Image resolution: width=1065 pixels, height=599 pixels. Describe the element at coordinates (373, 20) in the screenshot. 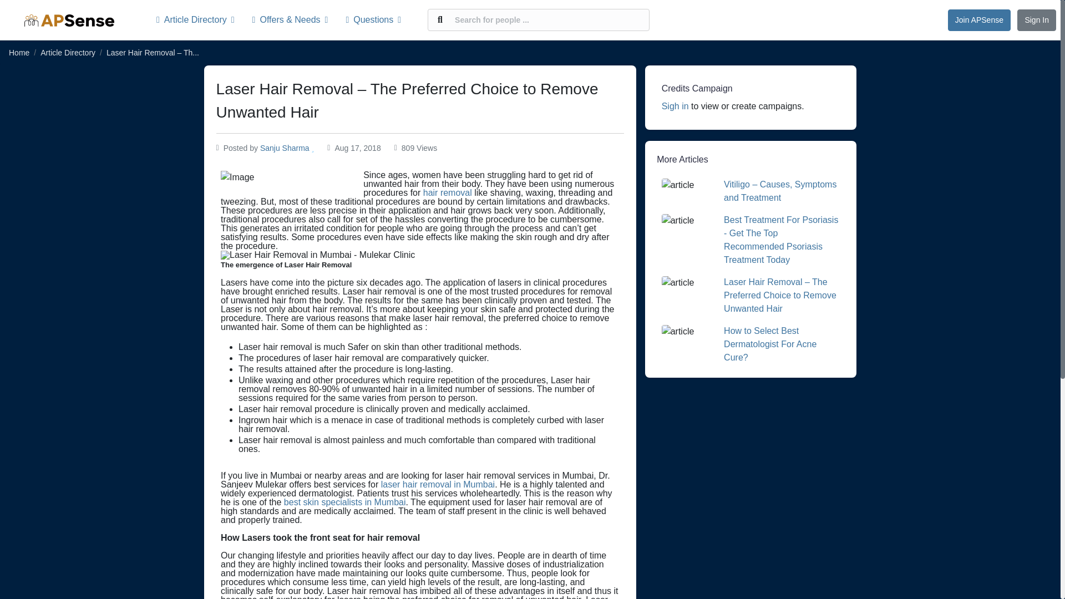

I see `Questions` at that location.